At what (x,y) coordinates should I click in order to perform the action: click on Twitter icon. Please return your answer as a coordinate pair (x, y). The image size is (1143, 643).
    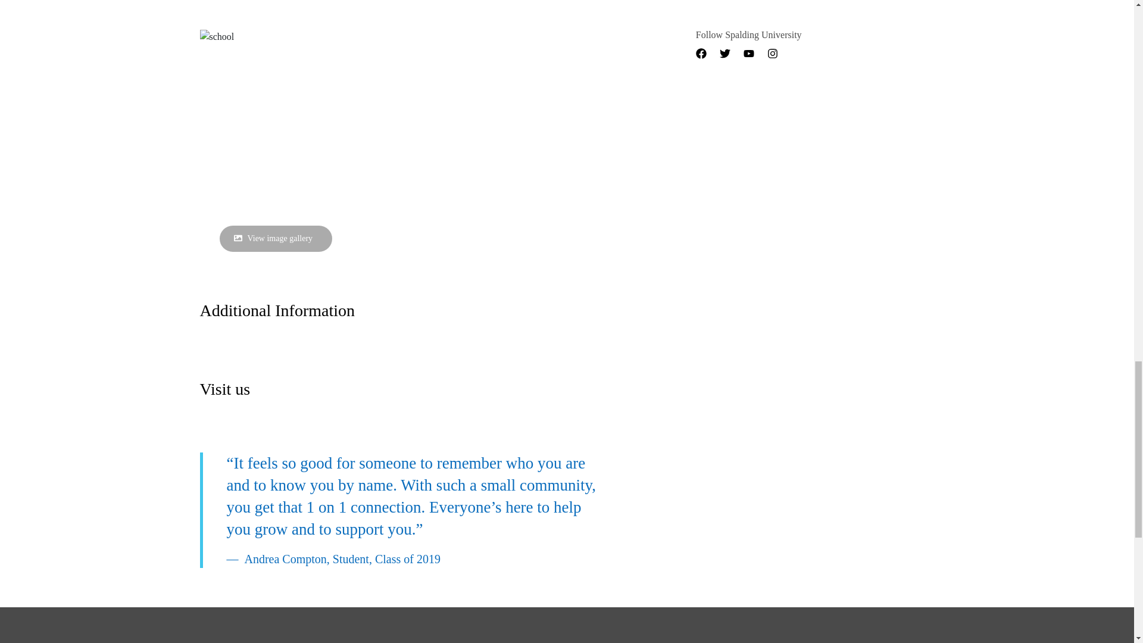
    Looking at the image, I should click on (725, 54).